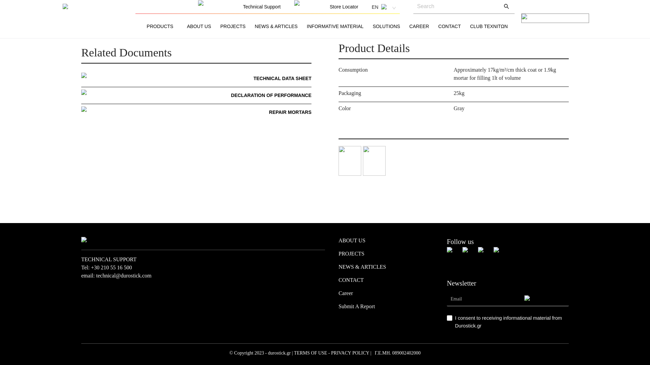  Describe the element at coordinates (282, 78) in the screenshot. I see `TECHNICAL DATA SHEET` at that location.